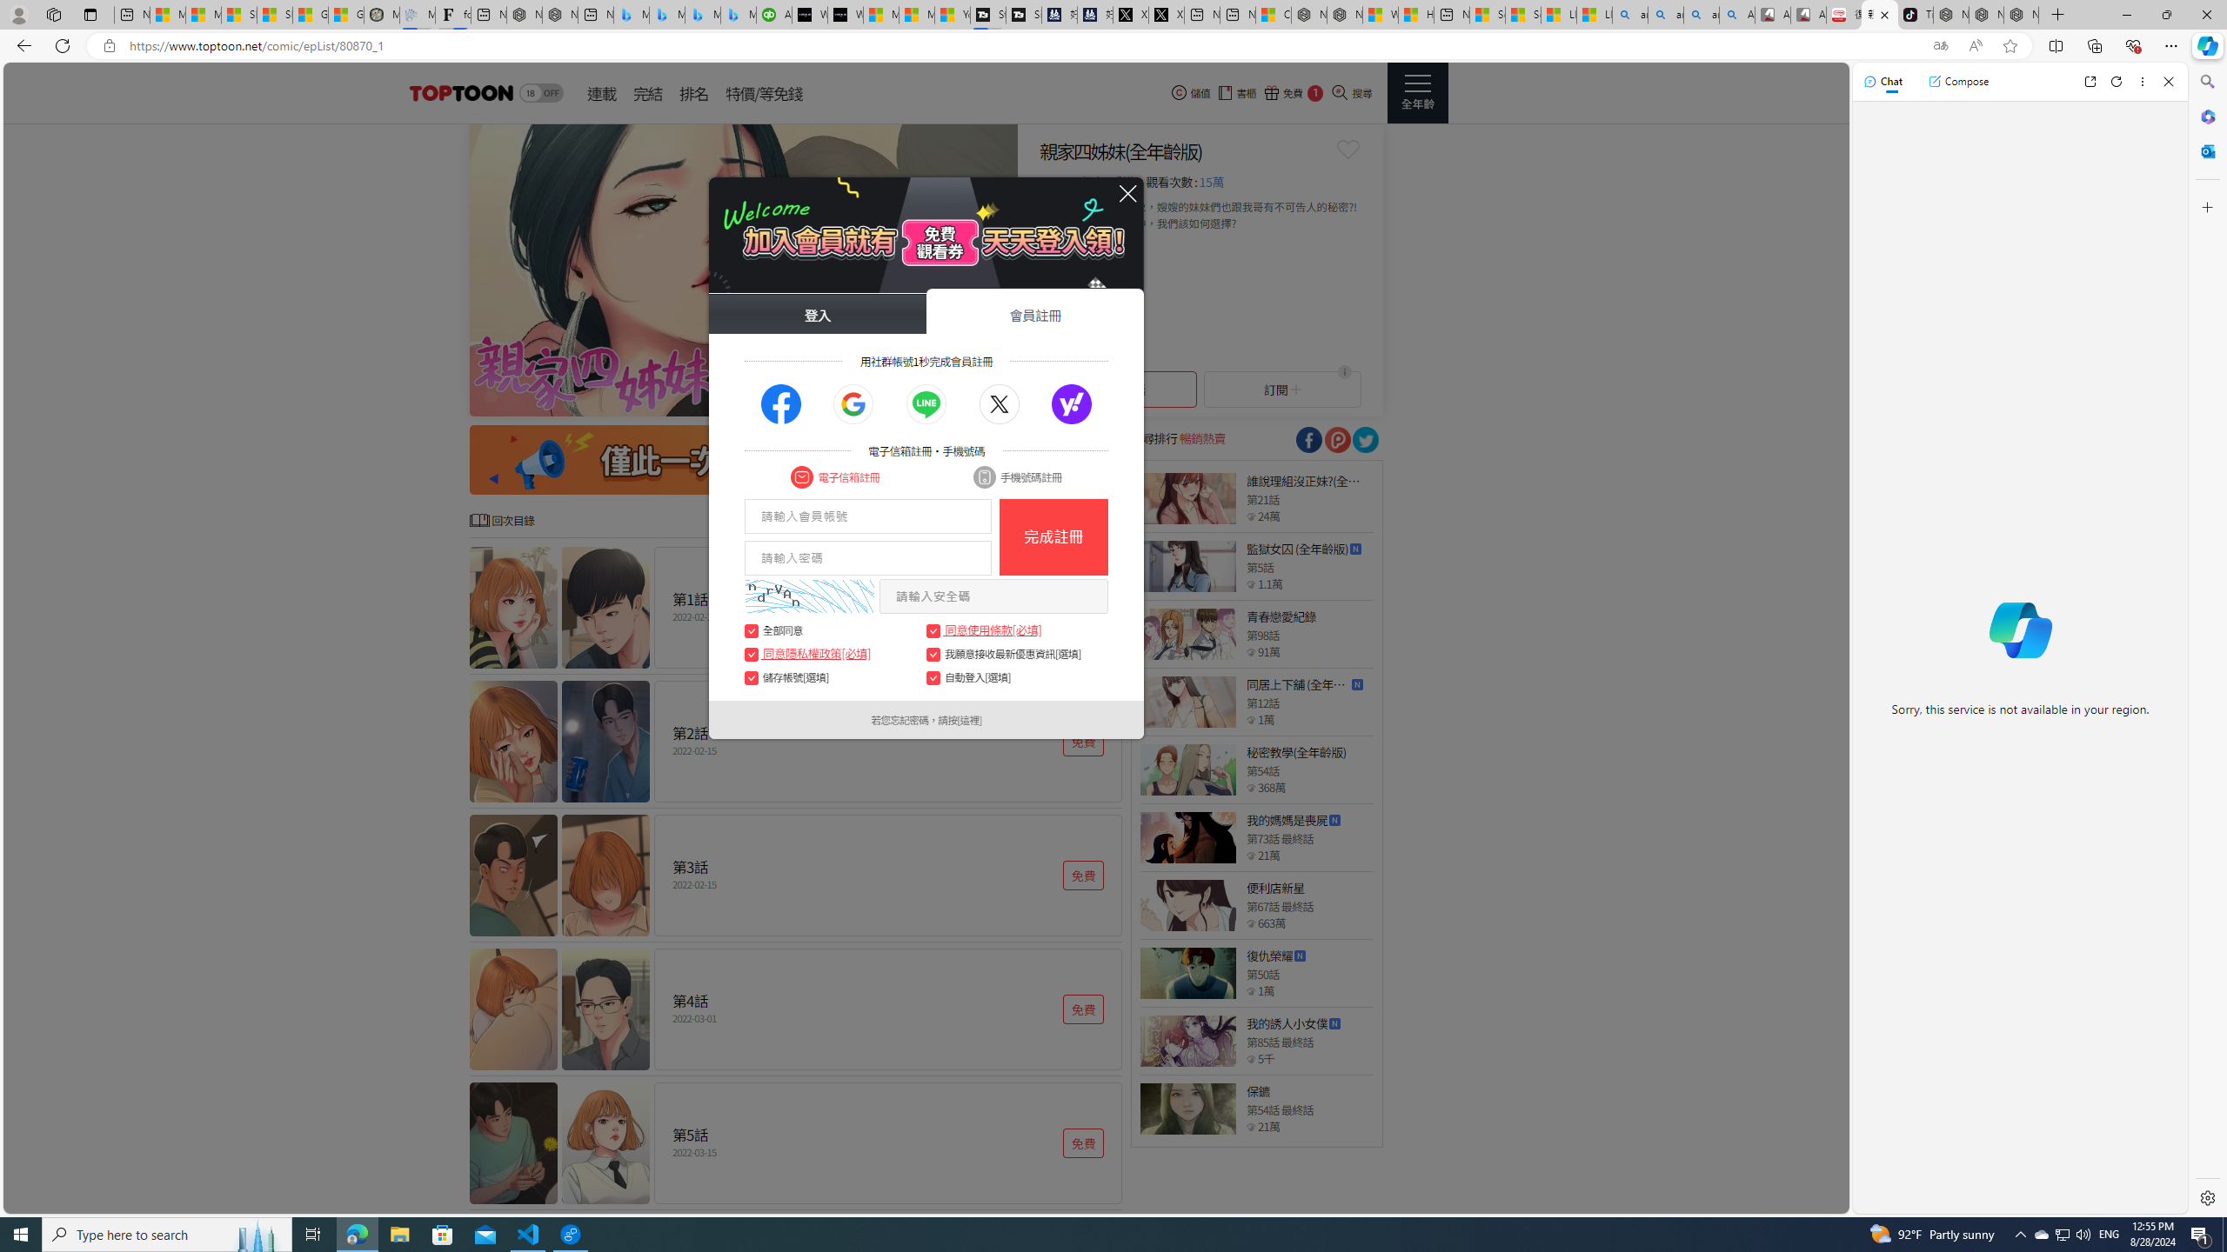 This screenshot has height=1252, width=2227. Describe the element at coordinates (743, 270) in the screenshot. I see `Class: swiper-slide` at that location.